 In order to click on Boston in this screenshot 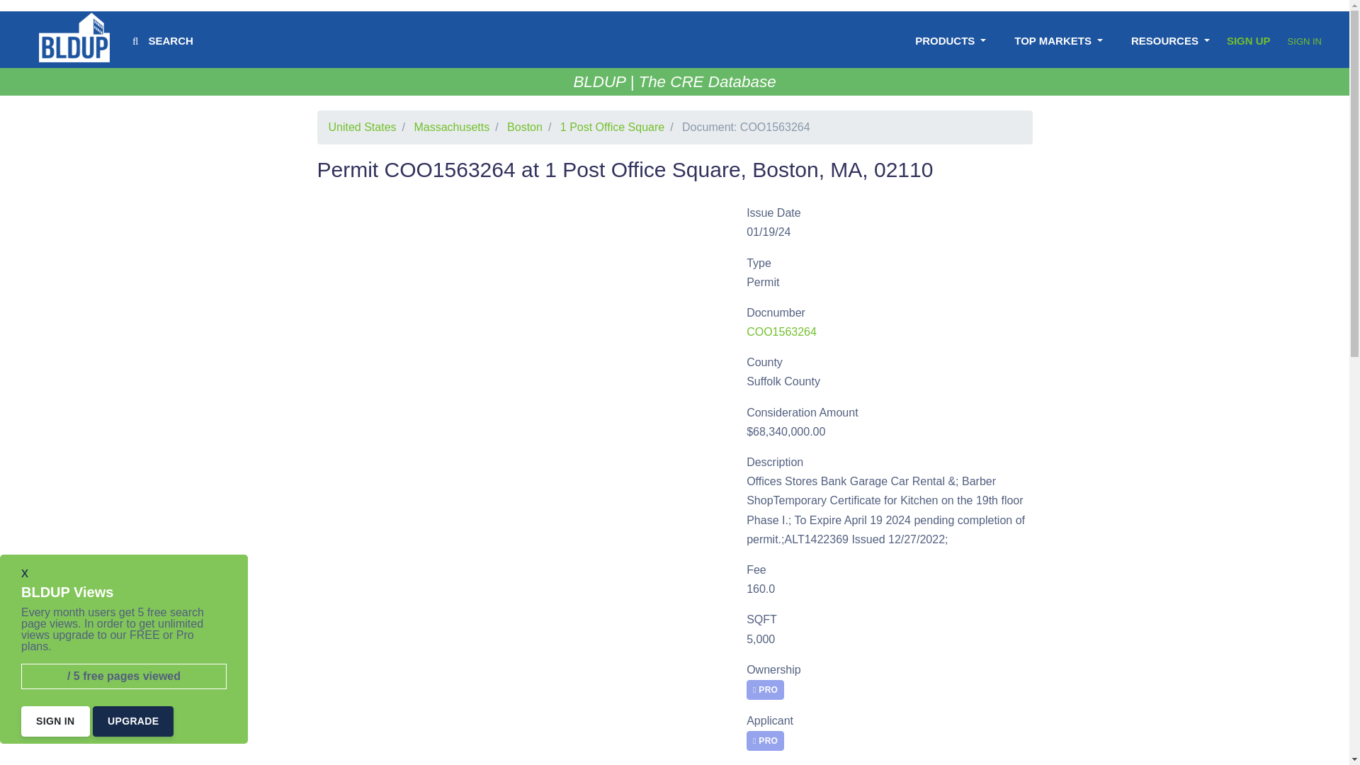, I will do `click(525, 126)`.